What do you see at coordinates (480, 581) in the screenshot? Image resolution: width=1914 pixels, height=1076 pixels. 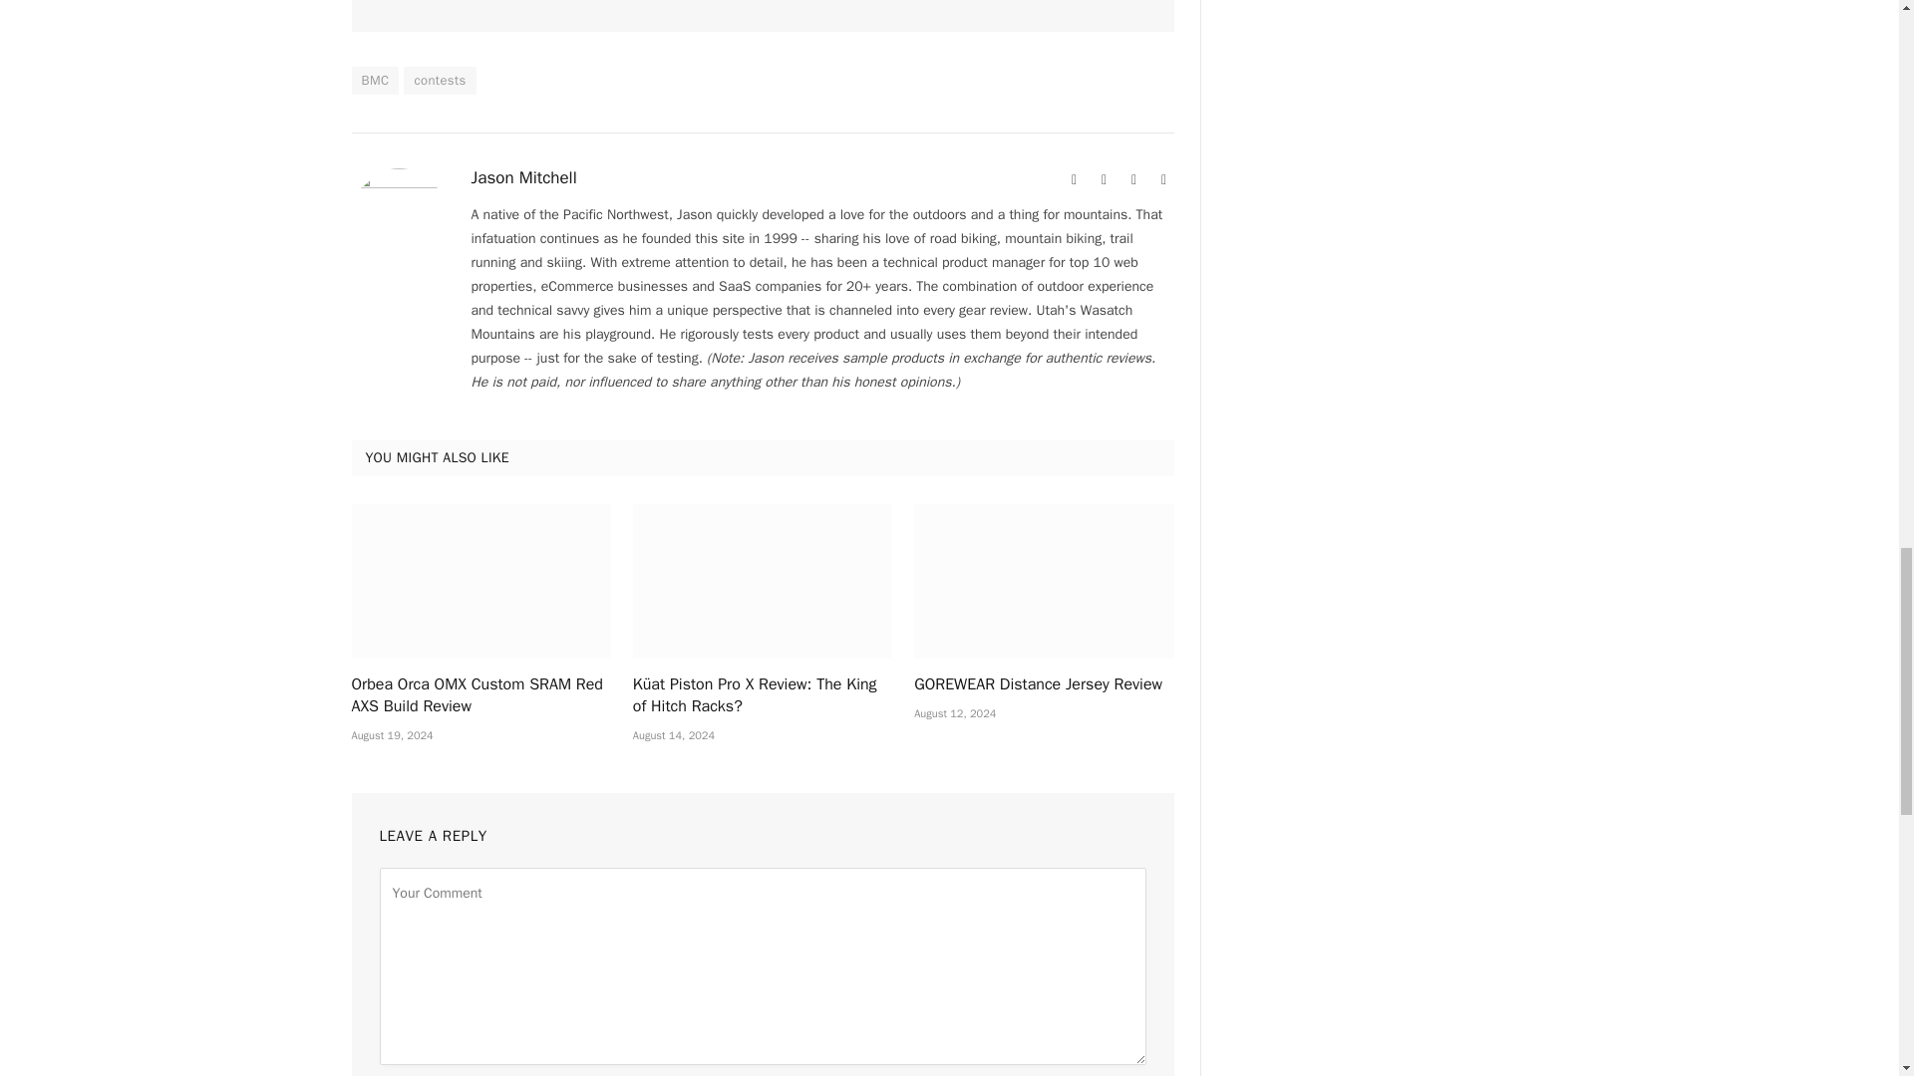 I see `Orbea Orca OMX Custom SRAM Red AXS Build Review` at bounding box center [480, 581].